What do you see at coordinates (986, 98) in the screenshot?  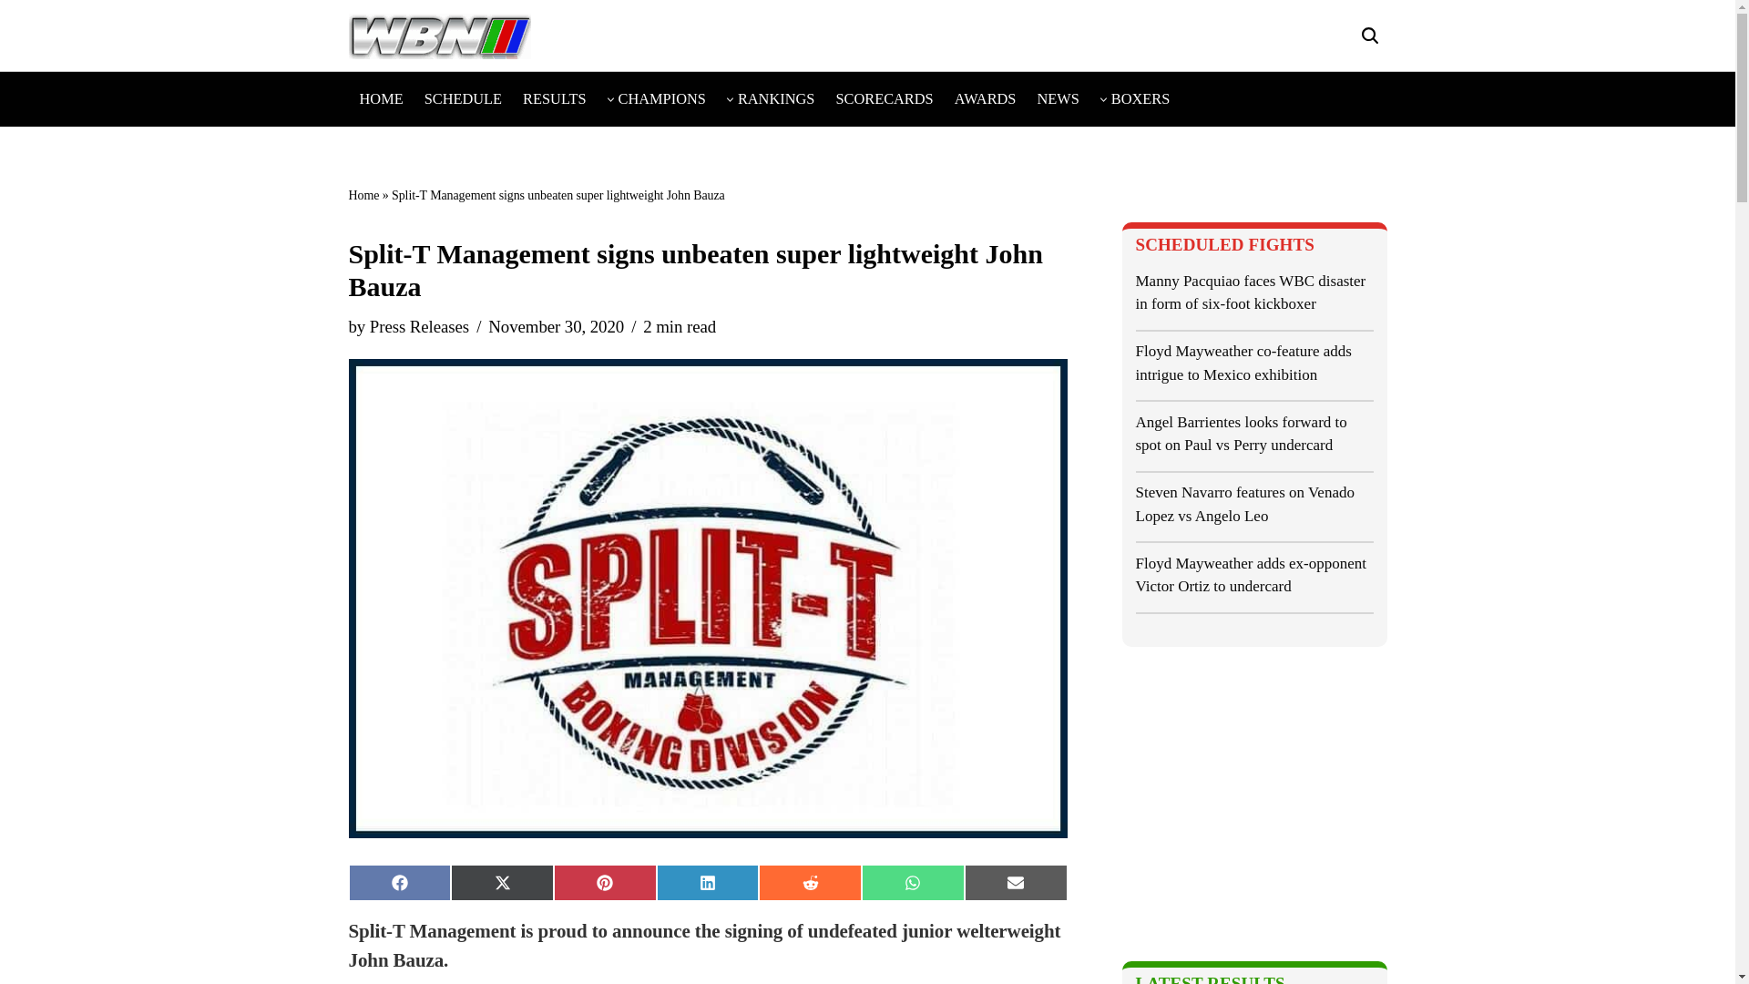 I see `AWARDS` at bounding box center [986, 98].